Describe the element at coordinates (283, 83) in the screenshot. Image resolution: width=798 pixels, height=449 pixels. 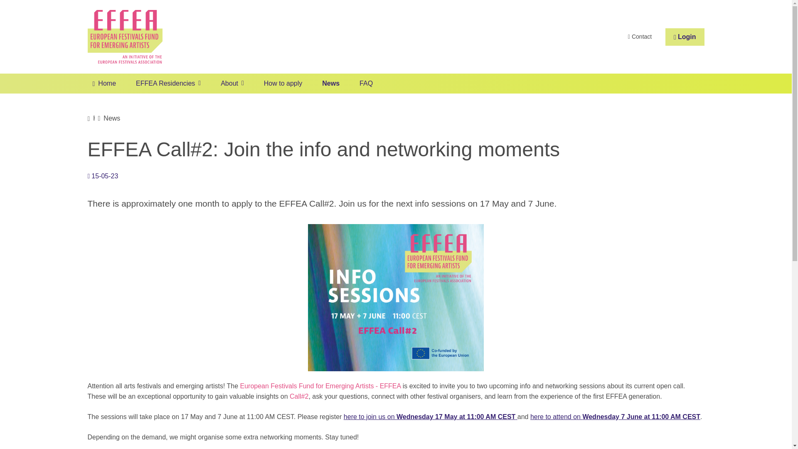
I see `How to apply` at that location.